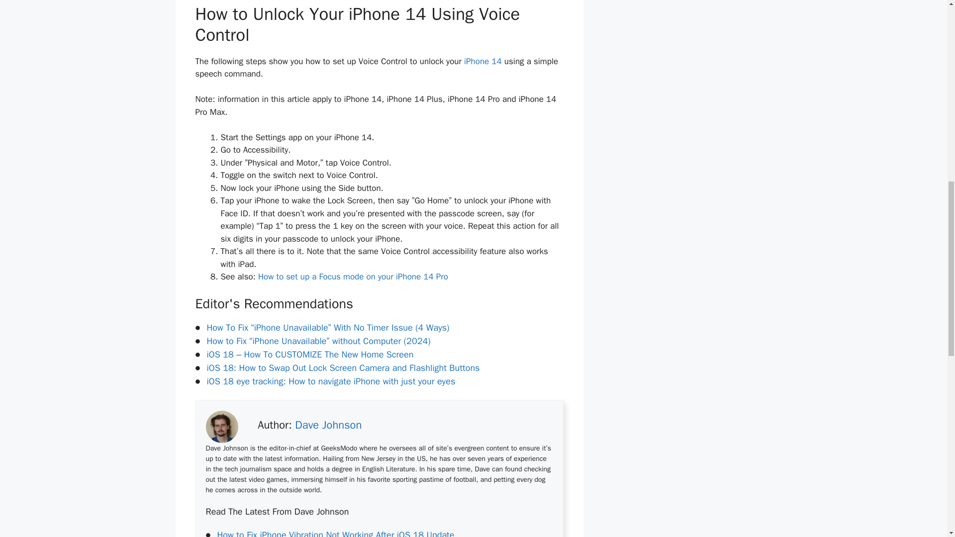  What do you see at coordinates (353, 276) in the screenshot?
I see `How to set up a Focus mode on your iPhone 14 Pro` at bounding box center [353, 276].